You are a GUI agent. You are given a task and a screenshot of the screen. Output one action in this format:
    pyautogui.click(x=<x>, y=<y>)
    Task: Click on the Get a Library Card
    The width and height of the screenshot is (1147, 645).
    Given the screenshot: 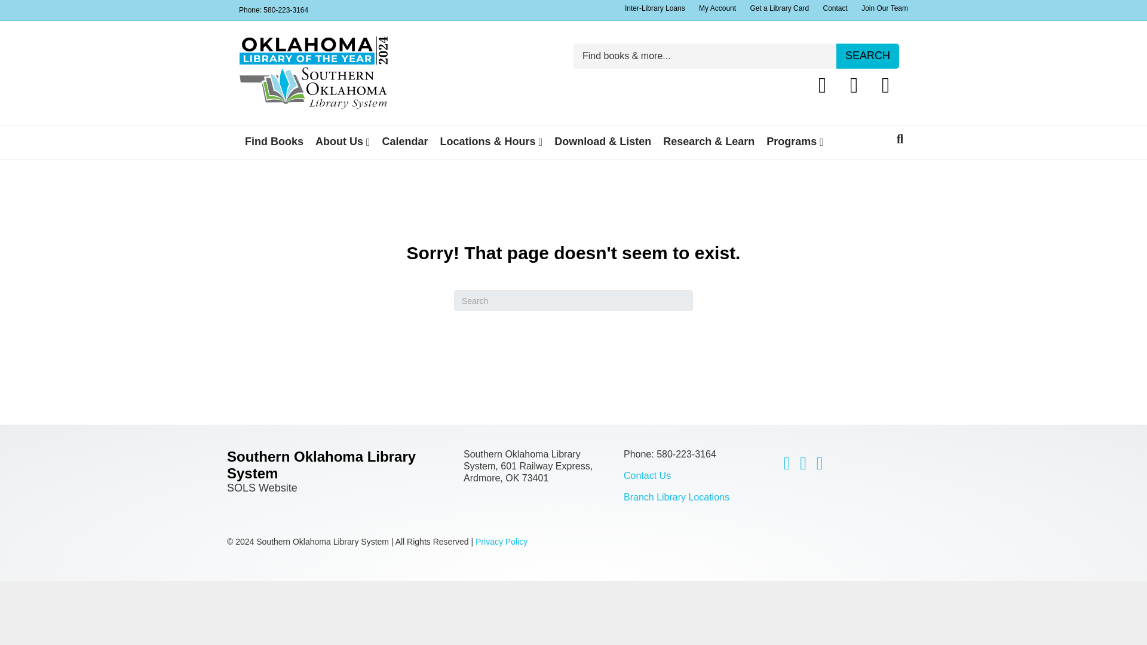 What is the action you would take?
    pyautogui.click(x=779, y=8)
    